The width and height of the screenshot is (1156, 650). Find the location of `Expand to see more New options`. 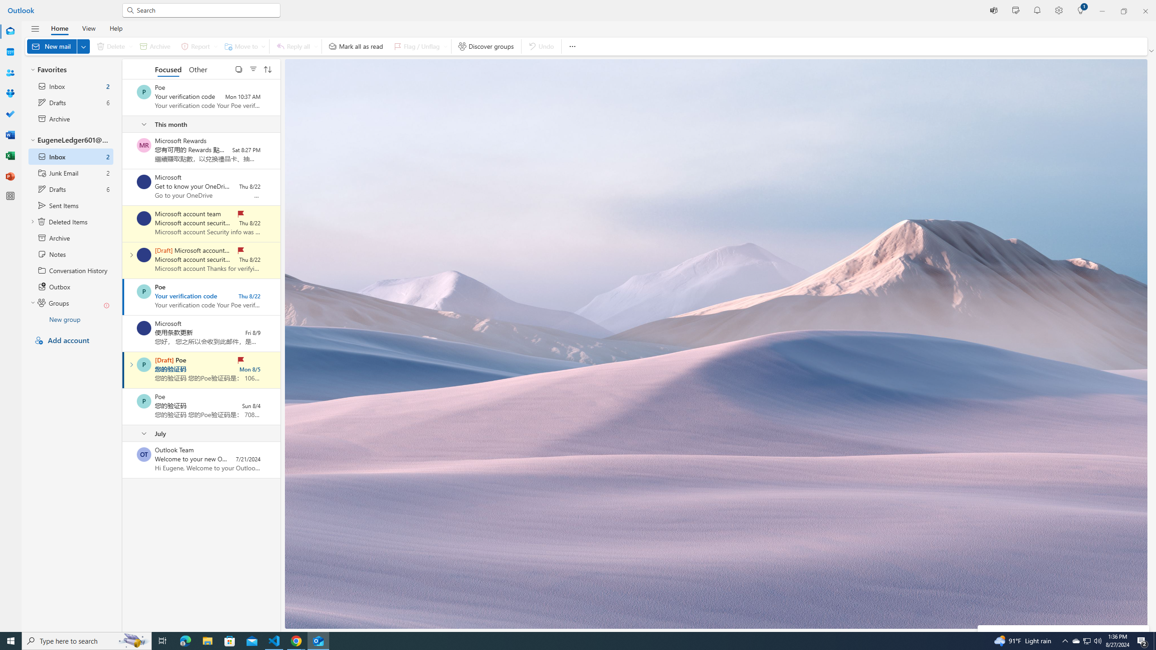

Expand to see more New options is located at coordinates (83, 46).